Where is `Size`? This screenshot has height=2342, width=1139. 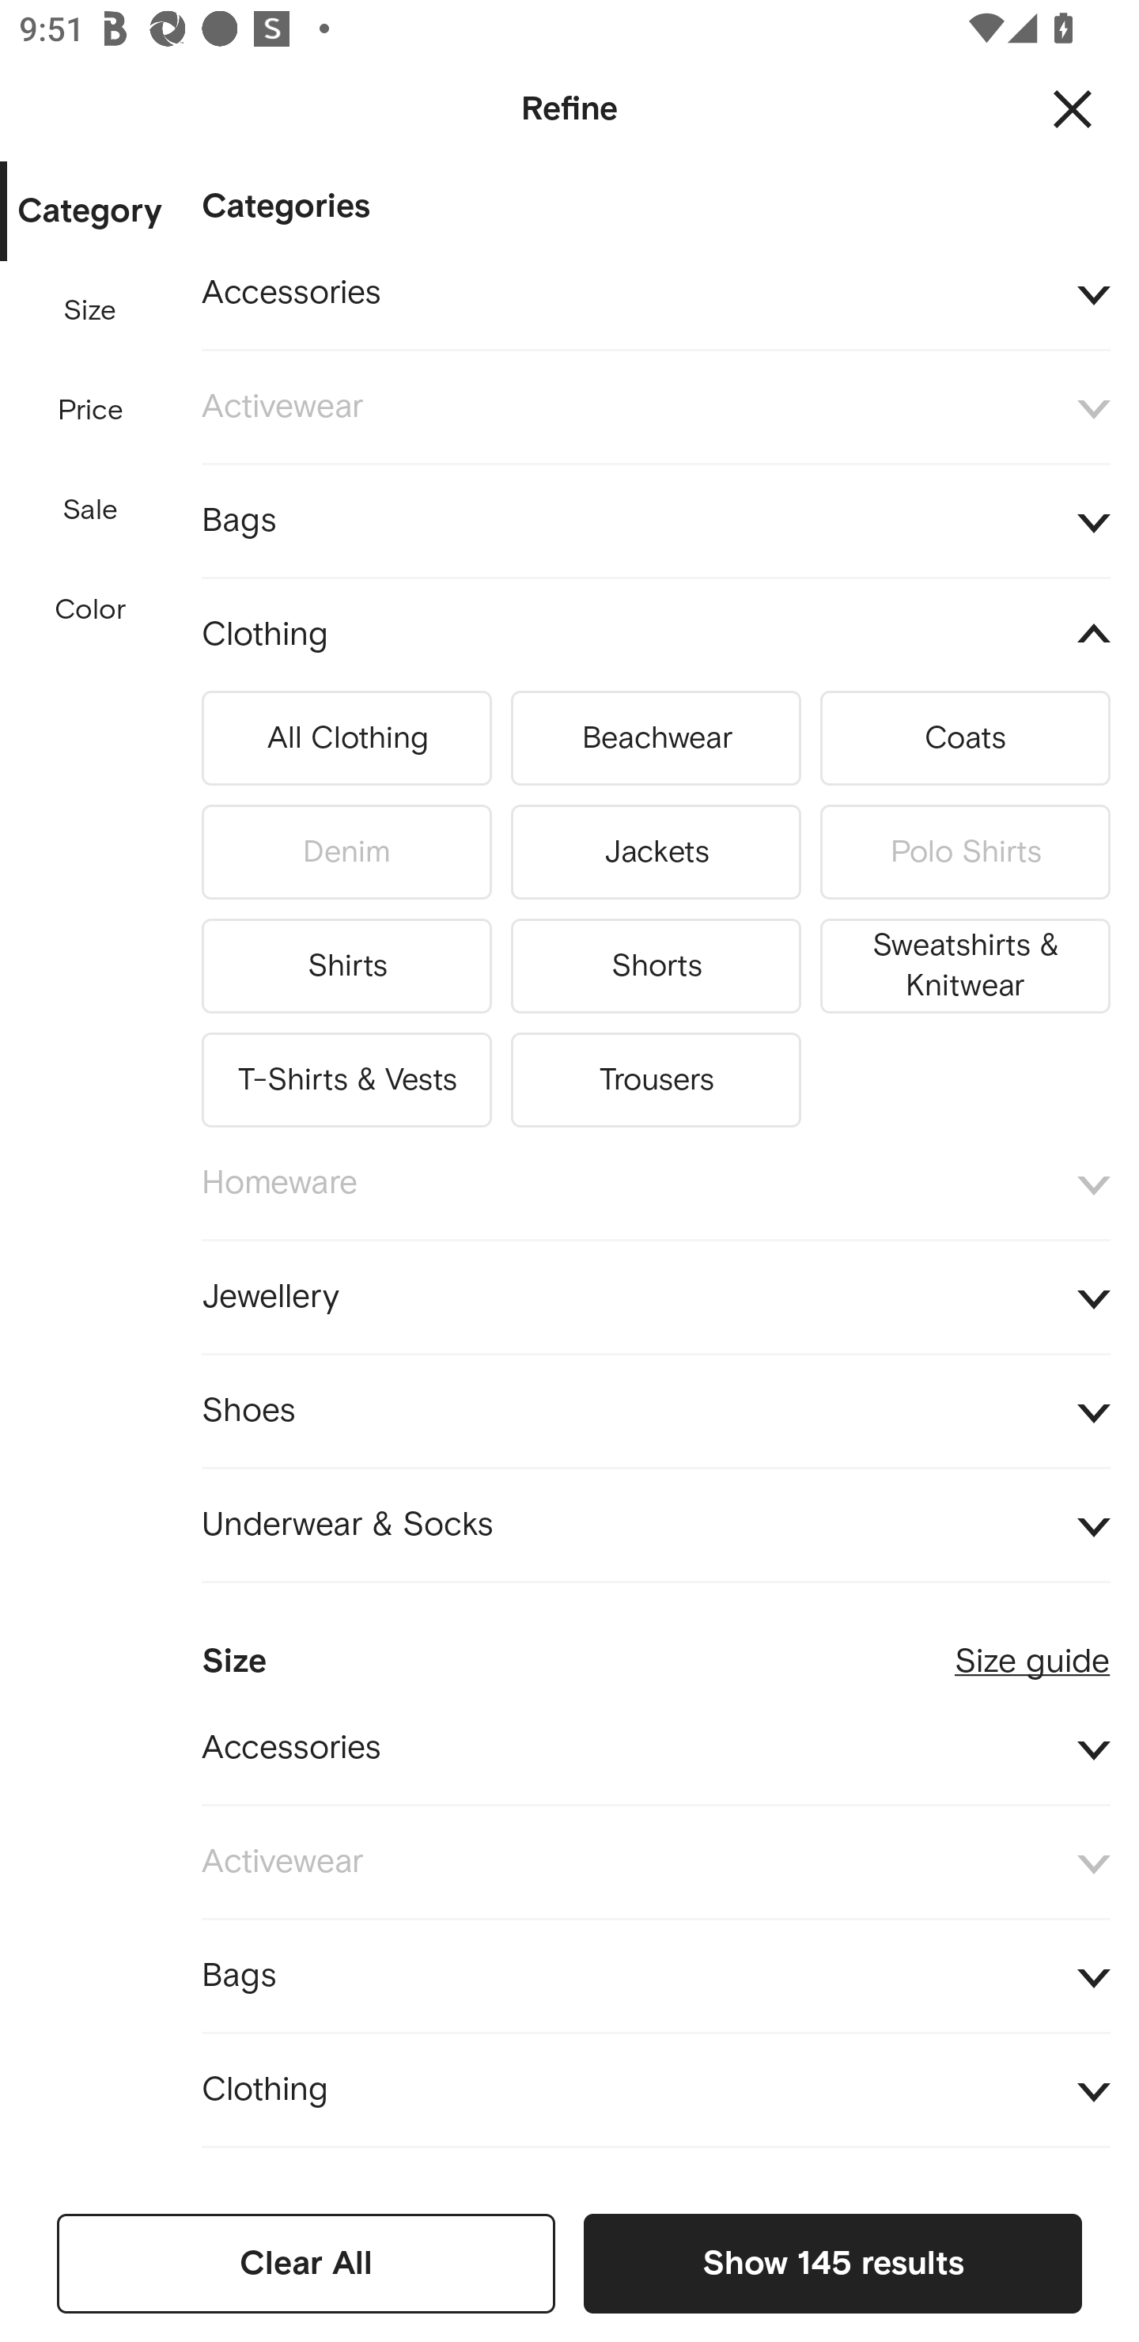
Size is located at coordinates (89, 311).